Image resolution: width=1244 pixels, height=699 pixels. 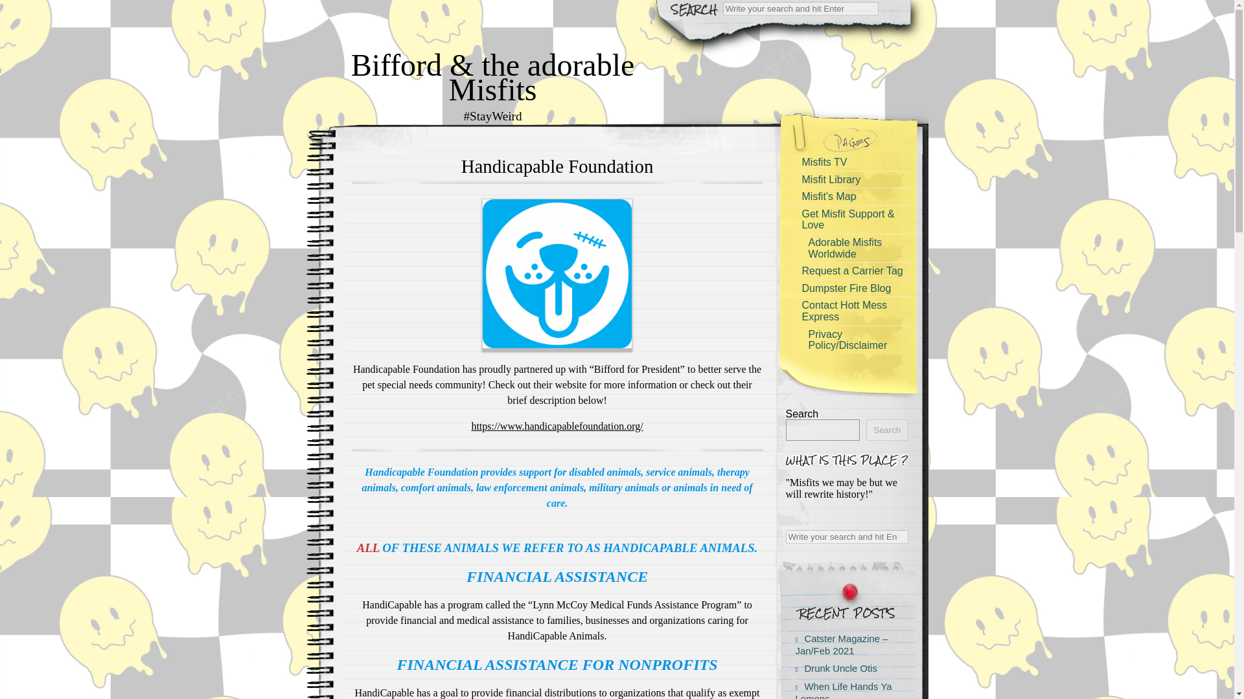 What do you see at coordinates (848, 289) in the screenshot?
I see `Dumpster Fire Blog` at bounding box center [848, 289].